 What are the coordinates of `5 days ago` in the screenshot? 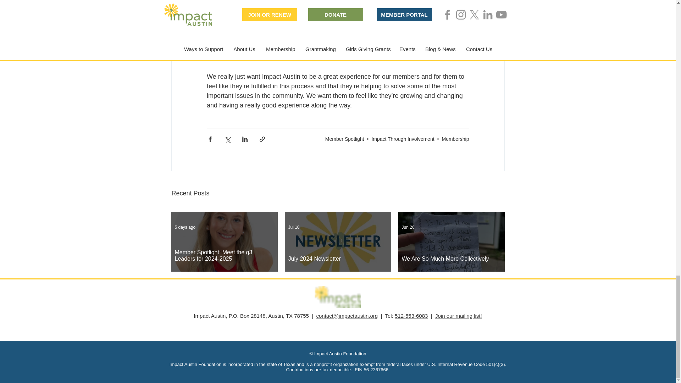 It's located at (185, 227).